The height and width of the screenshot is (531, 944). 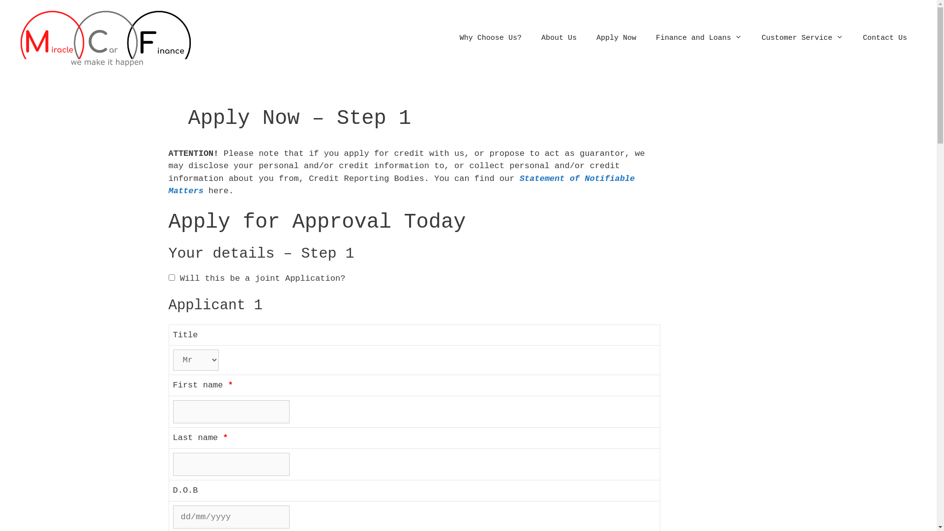 What do you see at coordinates (401, 185) in the screenshot?
I see `Statement of Notifiable Matters` at bounding box center [401, 185].